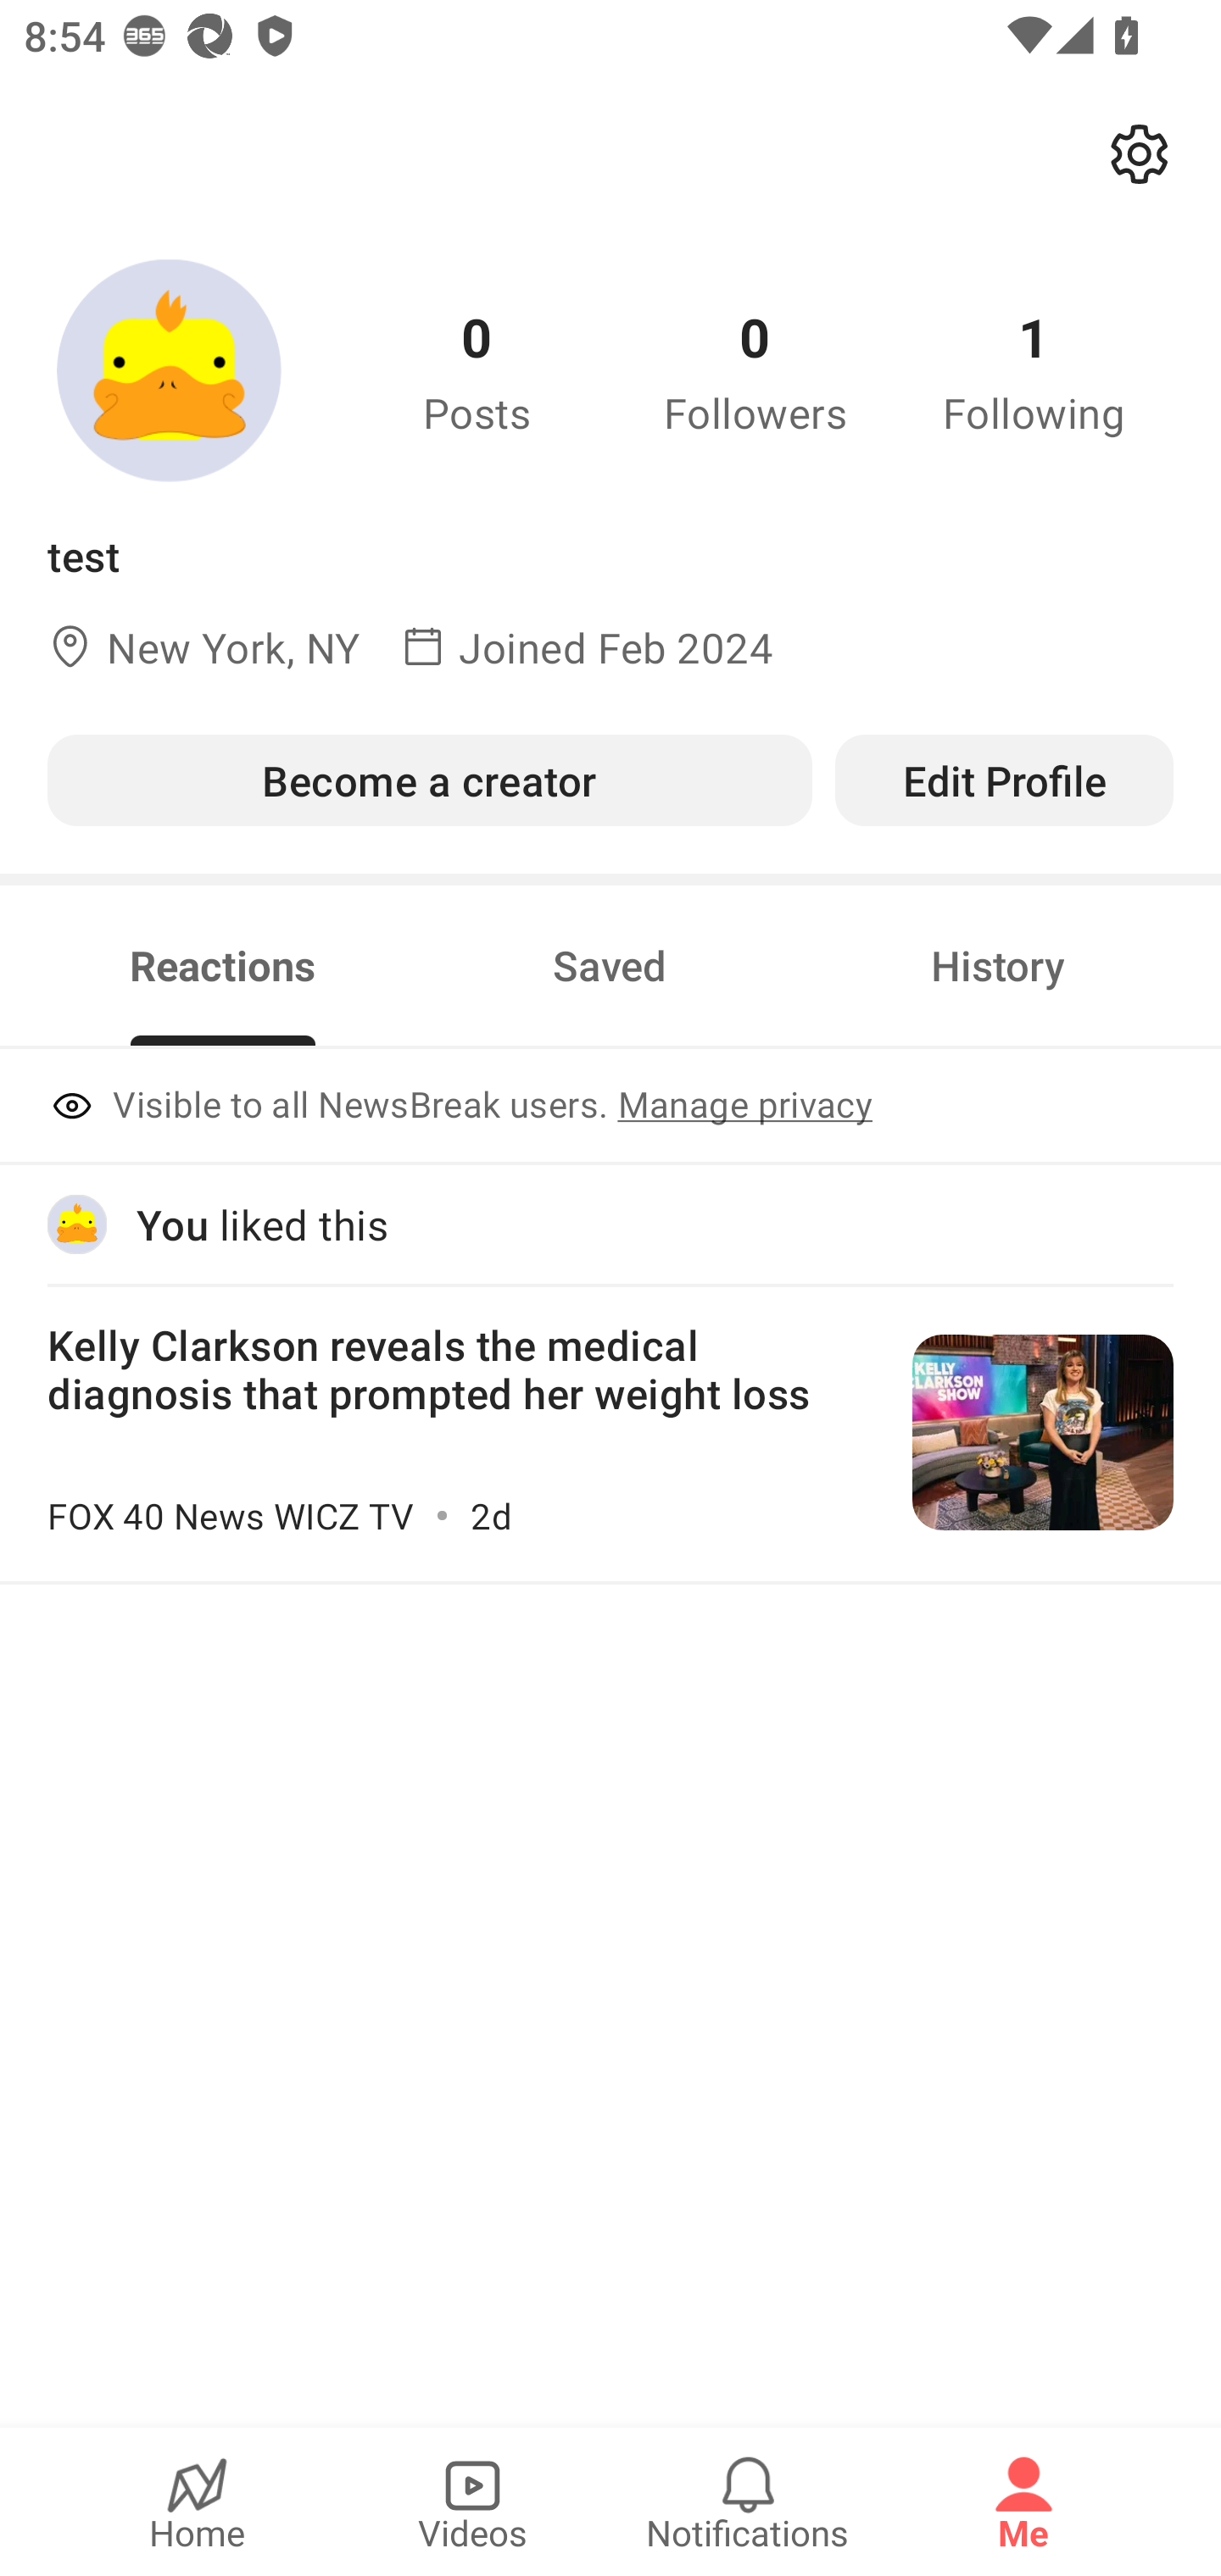  Describe the element at coordinates (197, 2501) in the screenshot. I see `Home` at that location.